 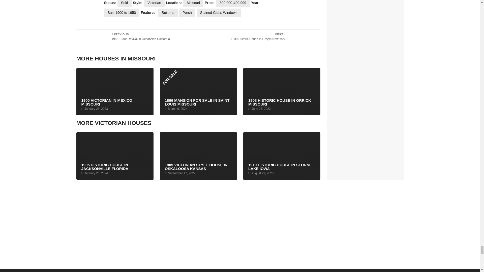 I want to click on 300,000-499,999, so click(x=193, y=4).